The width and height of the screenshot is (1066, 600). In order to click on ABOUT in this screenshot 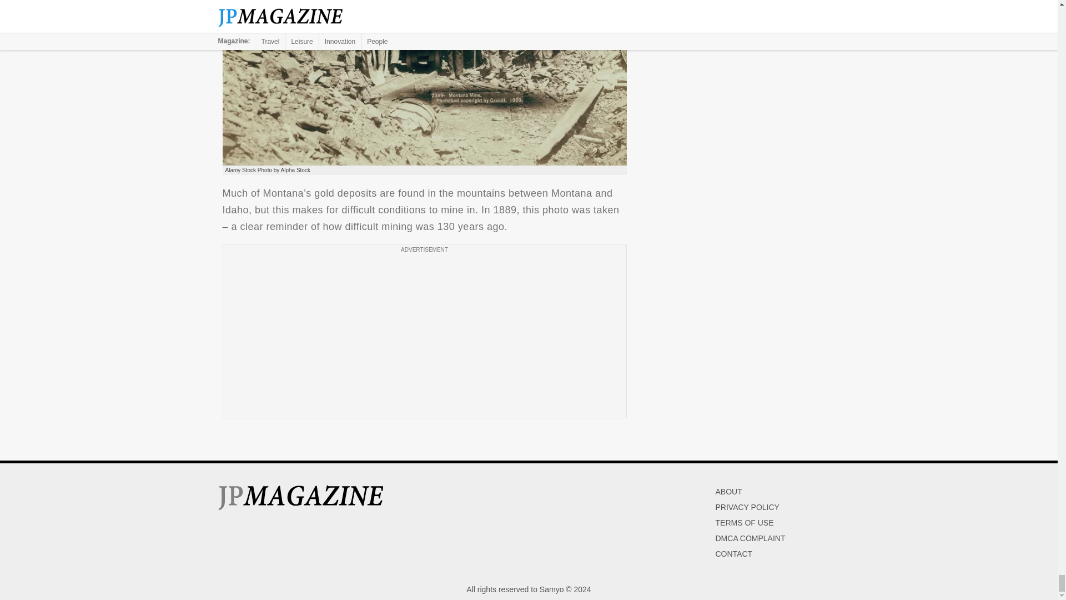, I will do `click(728, 491)`.